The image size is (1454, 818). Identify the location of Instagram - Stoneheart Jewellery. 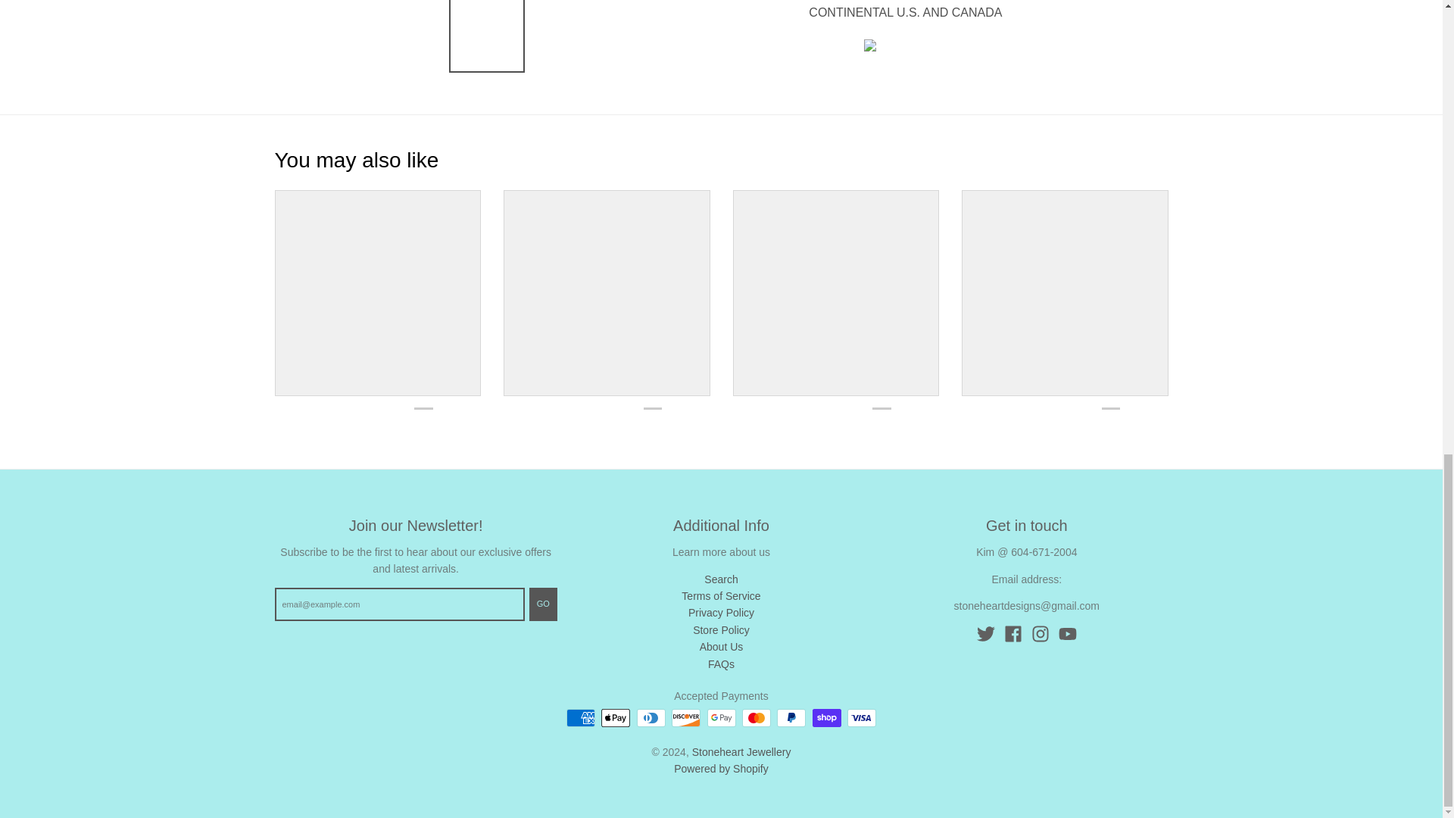
(1041, 633).